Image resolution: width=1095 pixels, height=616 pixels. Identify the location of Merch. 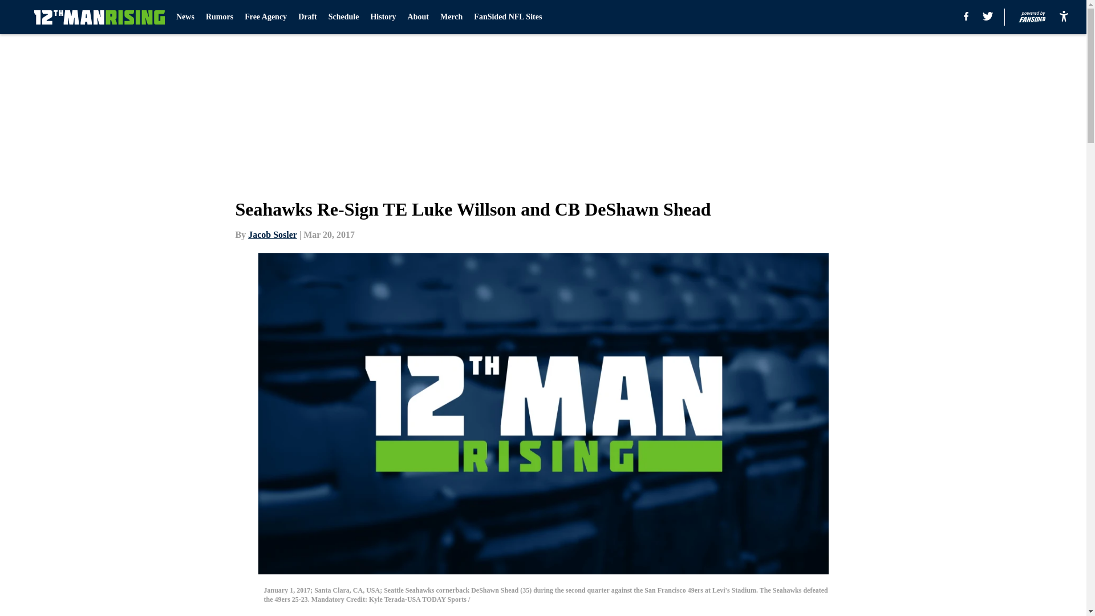
(451, 17).